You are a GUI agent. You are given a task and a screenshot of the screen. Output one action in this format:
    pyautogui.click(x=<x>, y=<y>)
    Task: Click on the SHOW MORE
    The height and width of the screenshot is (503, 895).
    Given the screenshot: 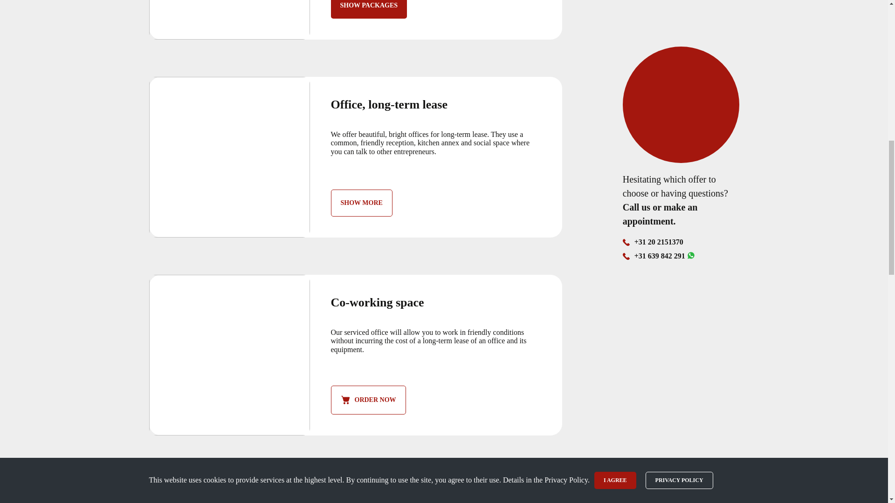 What is the action you would take?
    pyautogui.click(x=362, y=203)
    